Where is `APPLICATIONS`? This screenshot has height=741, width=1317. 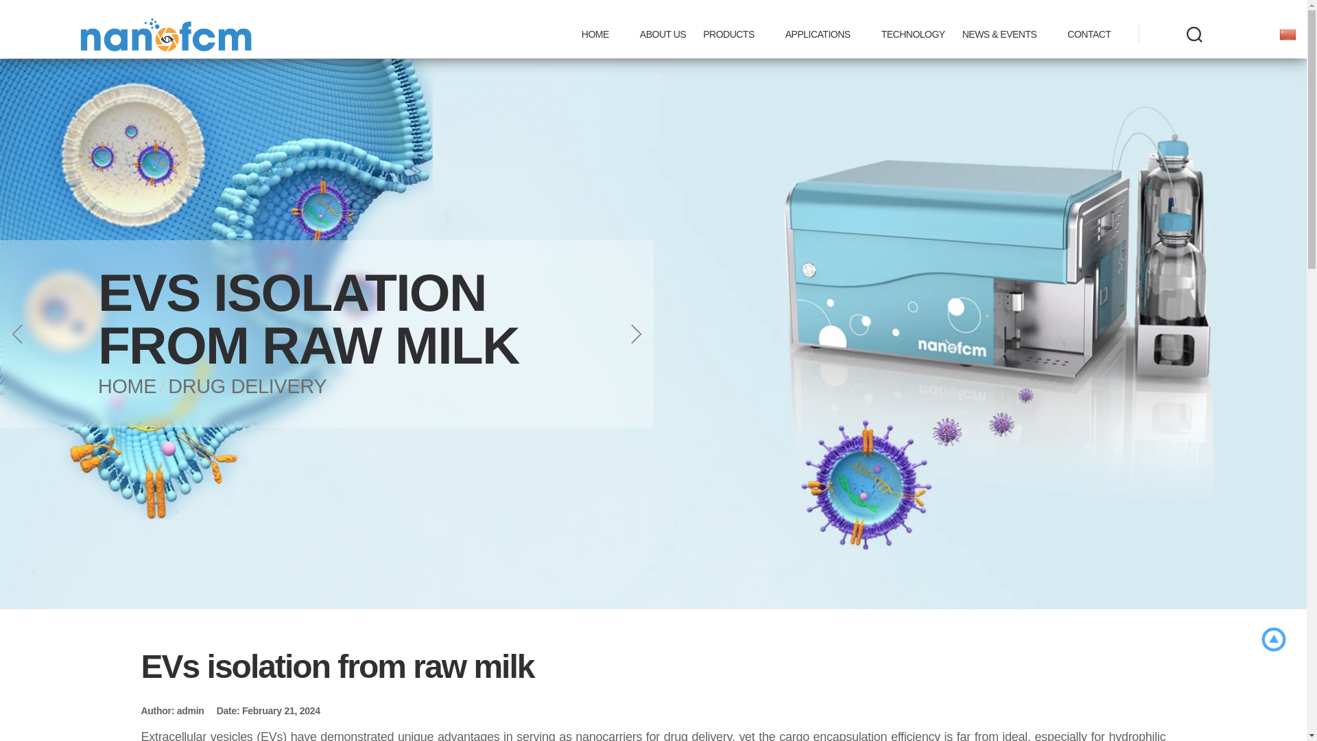 APPLICATIONS is located at coordinates (824, 34).